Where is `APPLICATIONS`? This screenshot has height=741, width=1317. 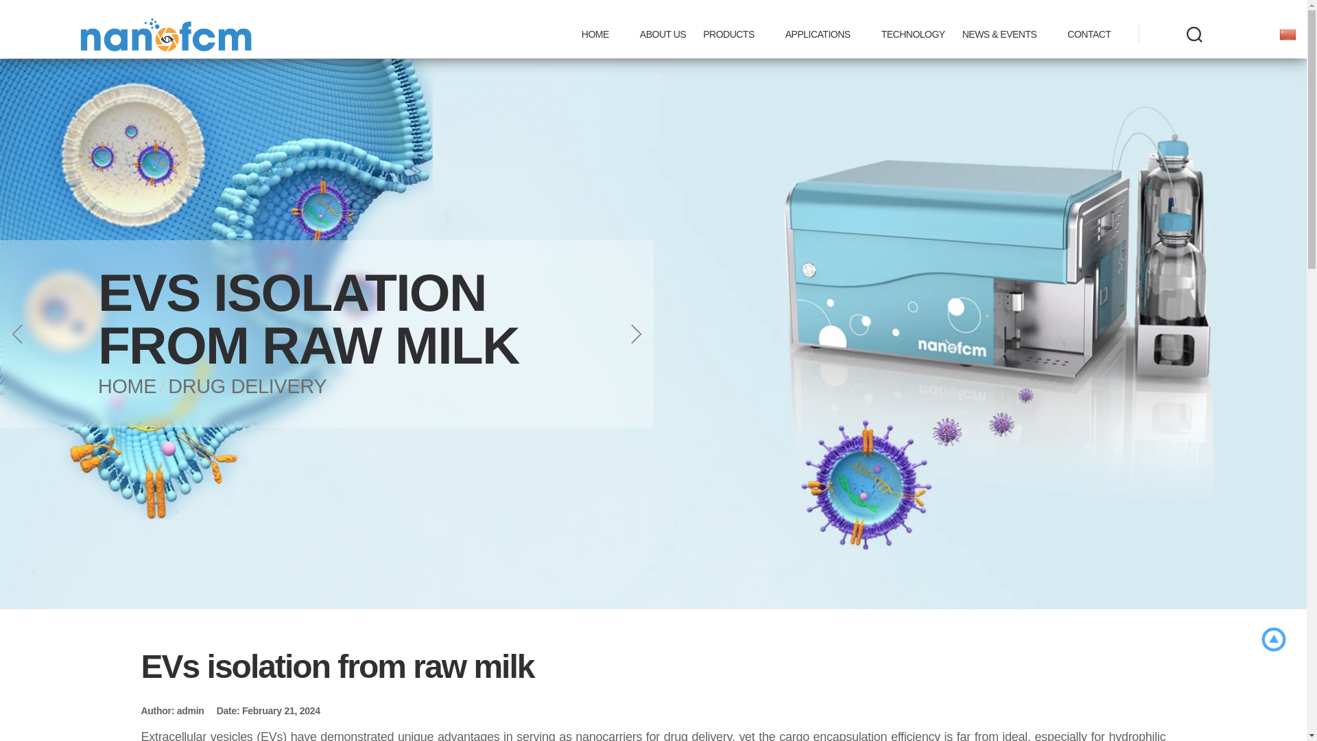 APPLICATIONS is located at coordinates (824, 34).